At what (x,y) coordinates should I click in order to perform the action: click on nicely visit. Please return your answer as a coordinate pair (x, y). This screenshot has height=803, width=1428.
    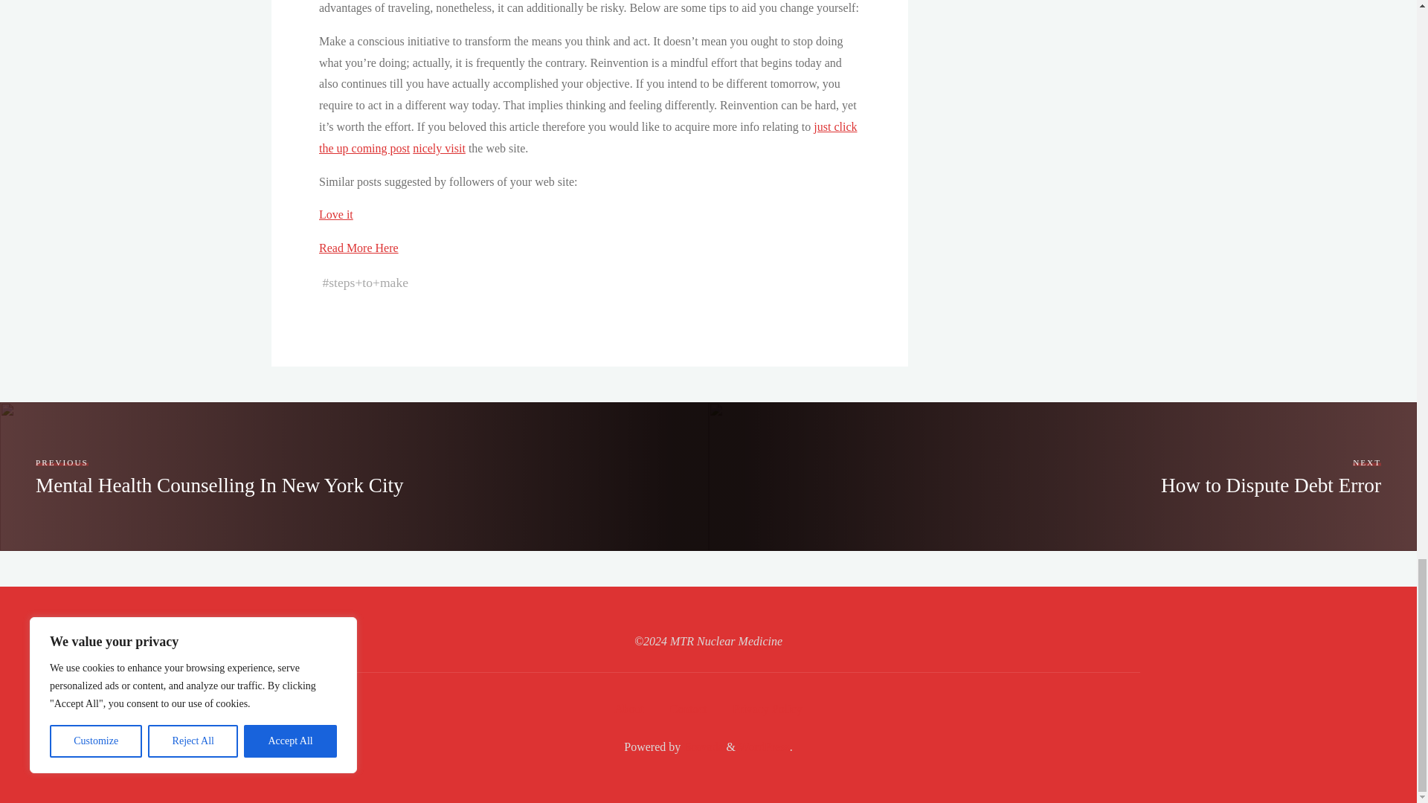
    Looking at the image, I should click on (439, 149).